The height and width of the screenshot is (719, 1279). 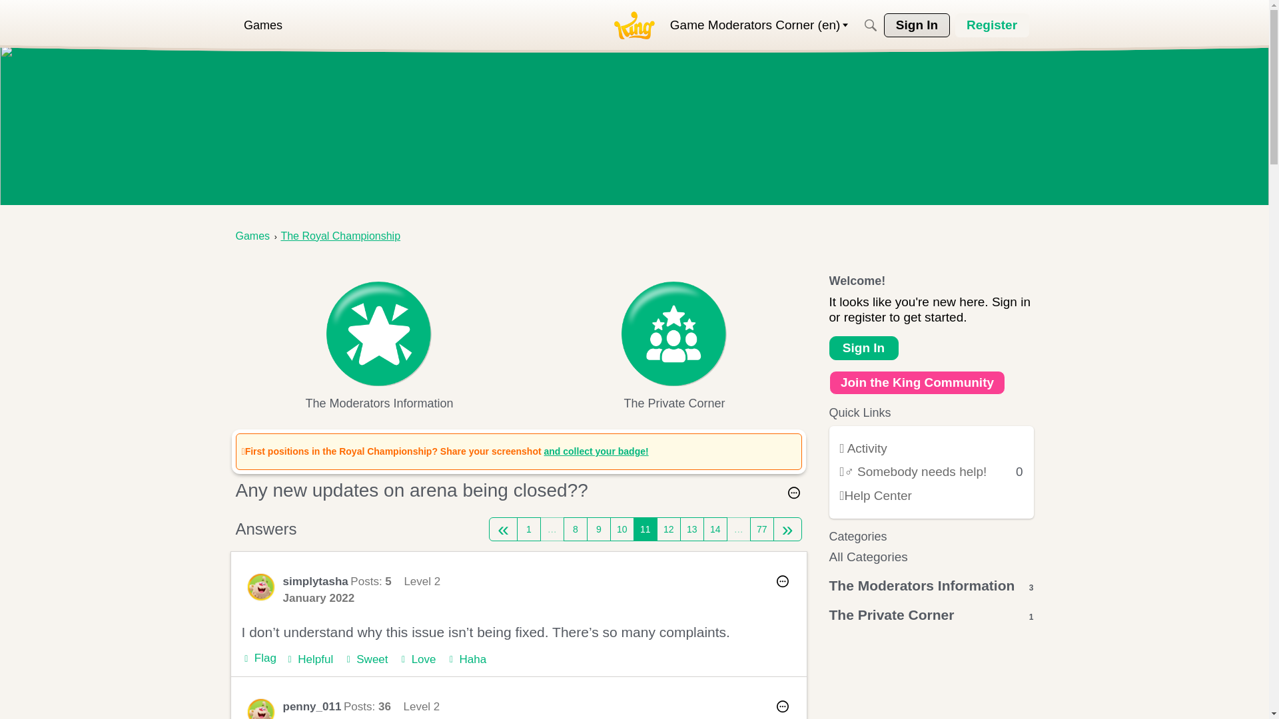 What do you see at coordinates (870, 25) in the screenshot?
I see `Search` at bounding box center [870, 25].